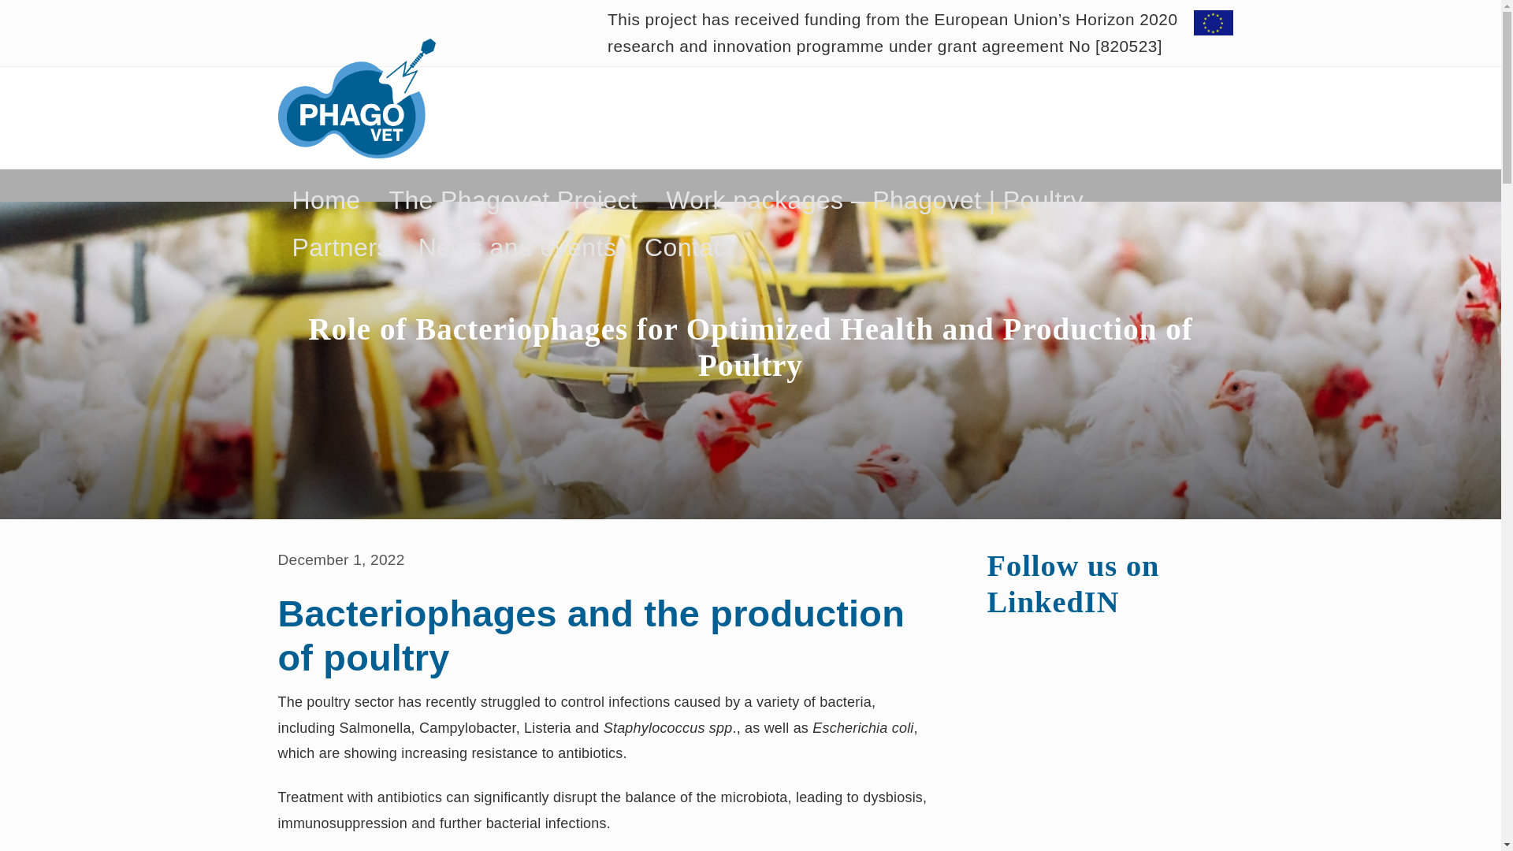 This screenshot has height=851, width=1513. Describe the element at coordinates (340, 247) in the screenshot. I see `Partners` at that location.